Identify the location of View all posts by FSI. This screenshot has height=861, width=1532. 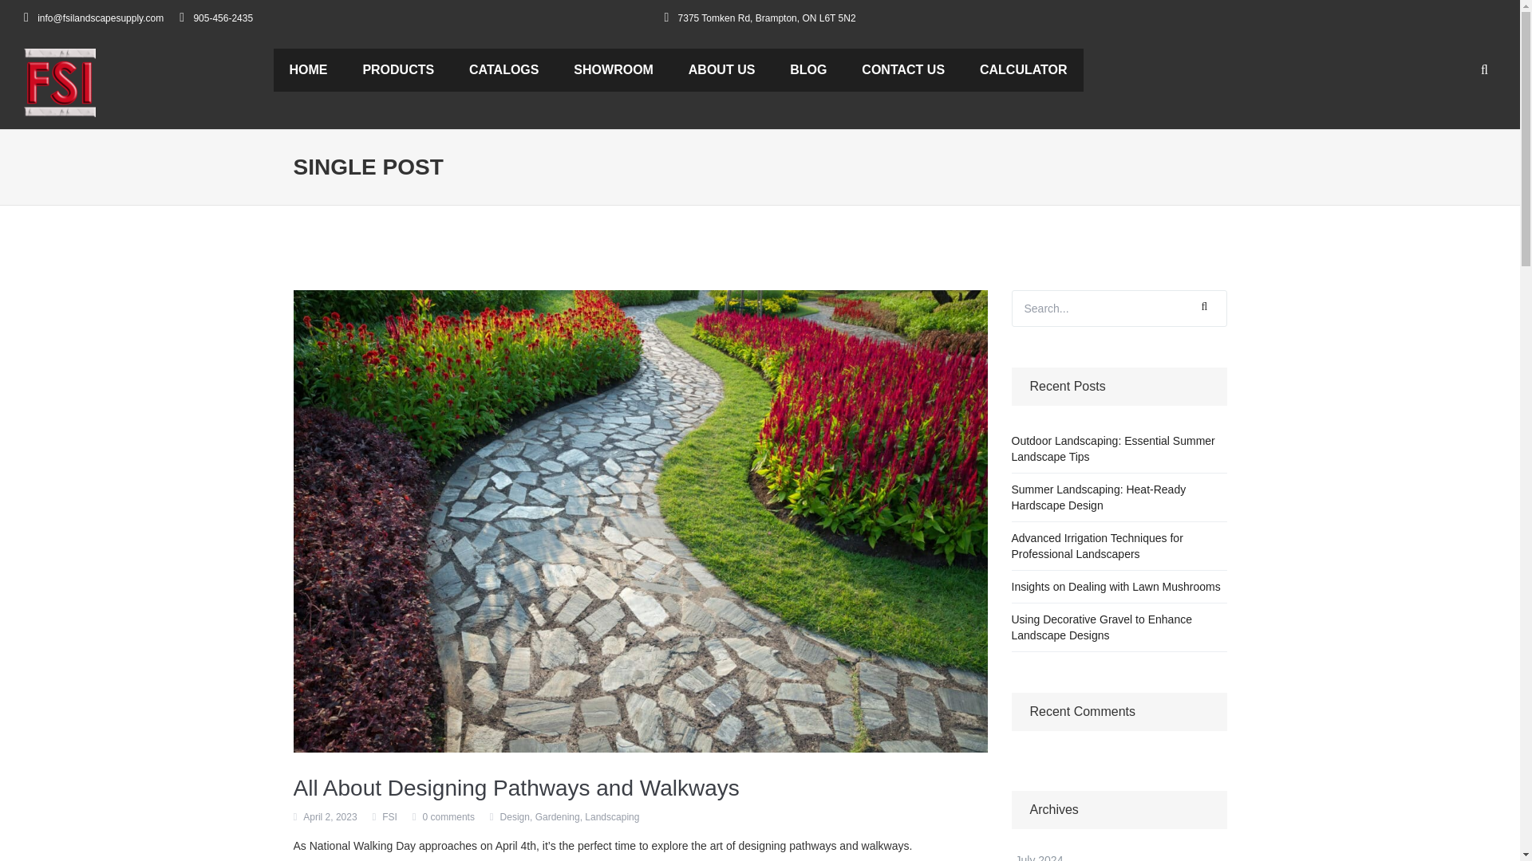
(389, 817).